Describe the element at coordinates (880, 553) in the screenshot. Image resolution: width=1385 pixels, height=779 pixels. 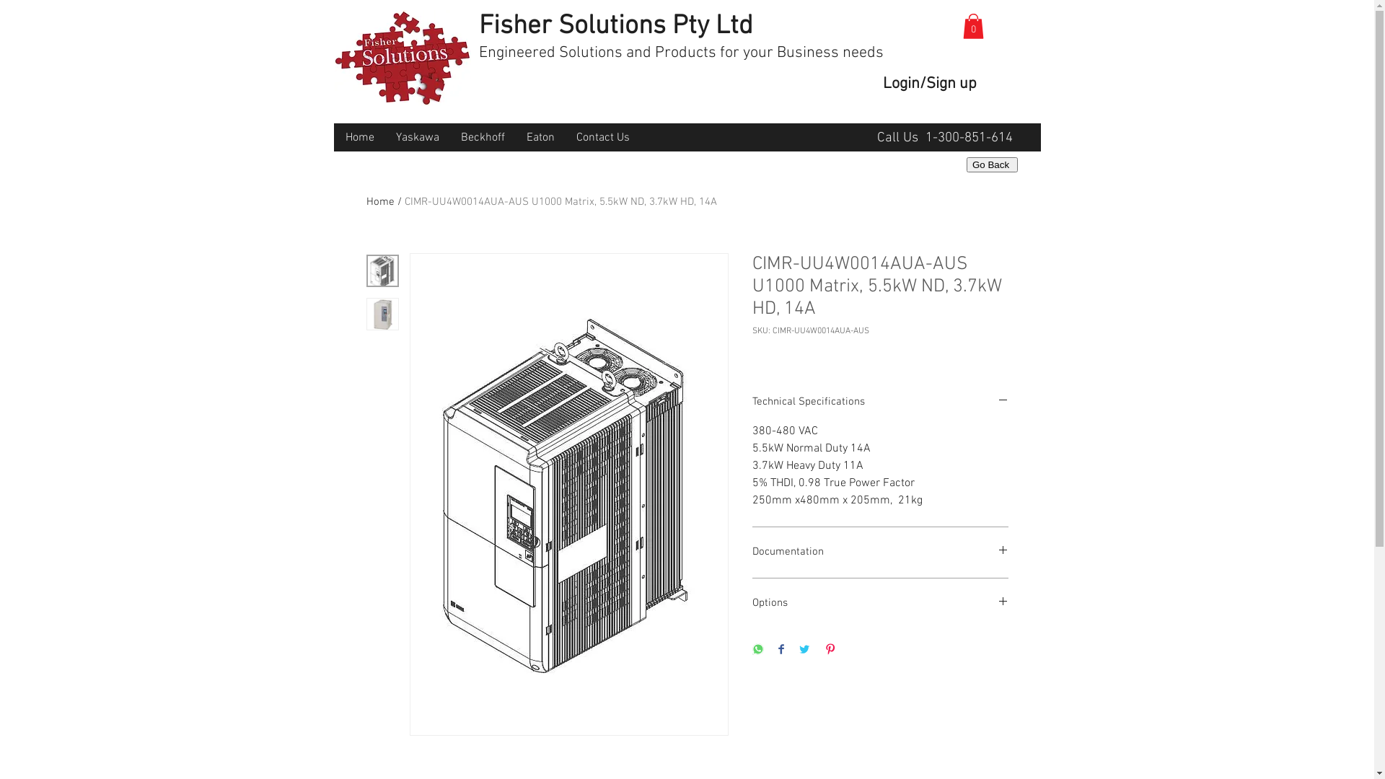
I see `Documentation` at that location.